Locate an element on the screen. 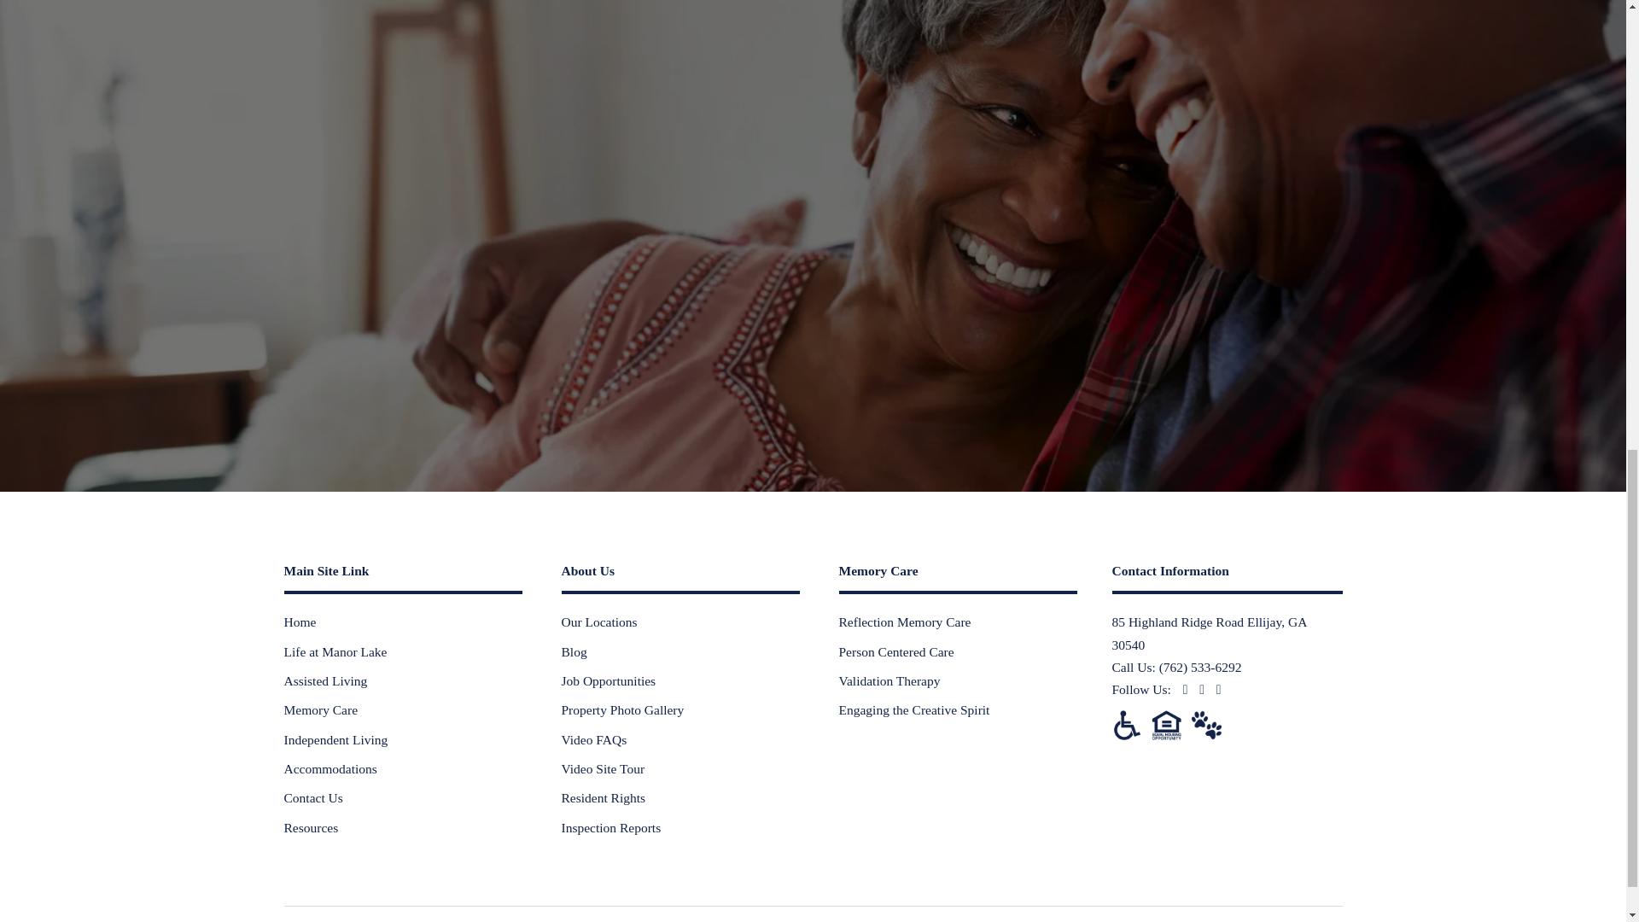  Equal Housing Opportunity is located at coordinates (1166, 725).